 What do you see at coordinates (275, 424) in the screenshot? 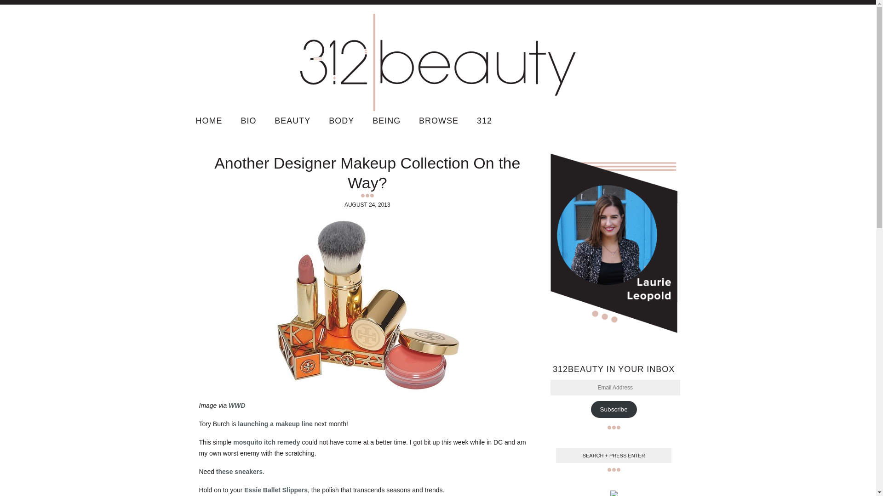
I see `launching a makeup line` at bounding box center [275, 424].